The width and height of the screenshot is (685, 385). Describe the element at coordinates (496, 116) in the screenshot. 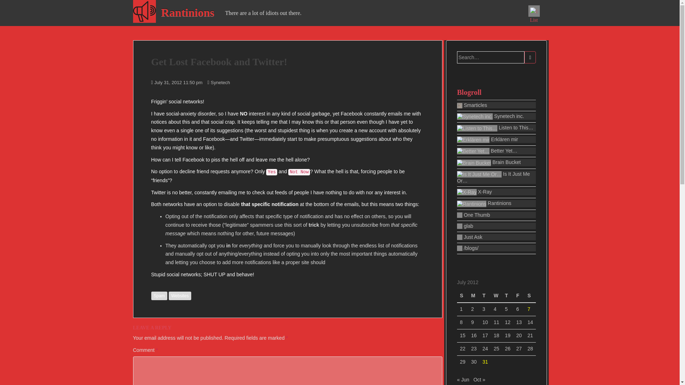

I see `Synetech inc. Blog` at that location.